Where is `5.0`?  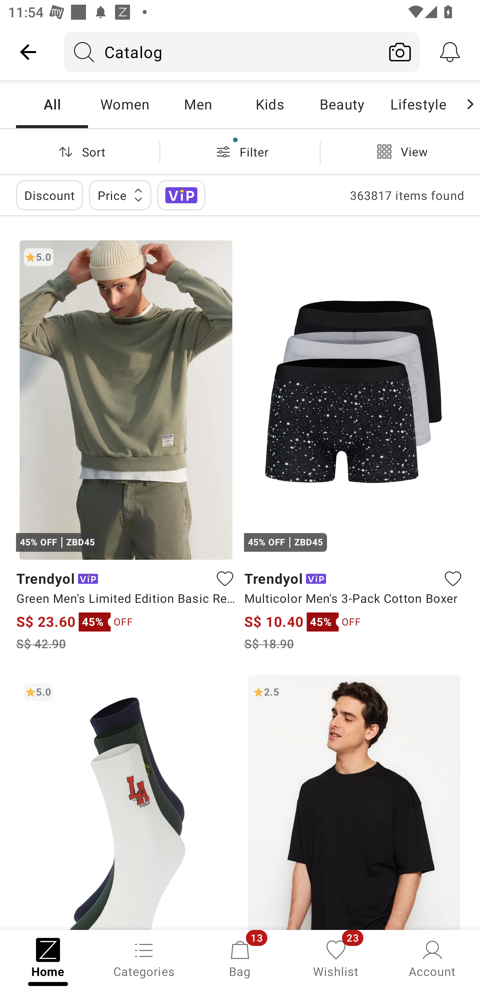 5.0 is located at coordinates (126, 802).